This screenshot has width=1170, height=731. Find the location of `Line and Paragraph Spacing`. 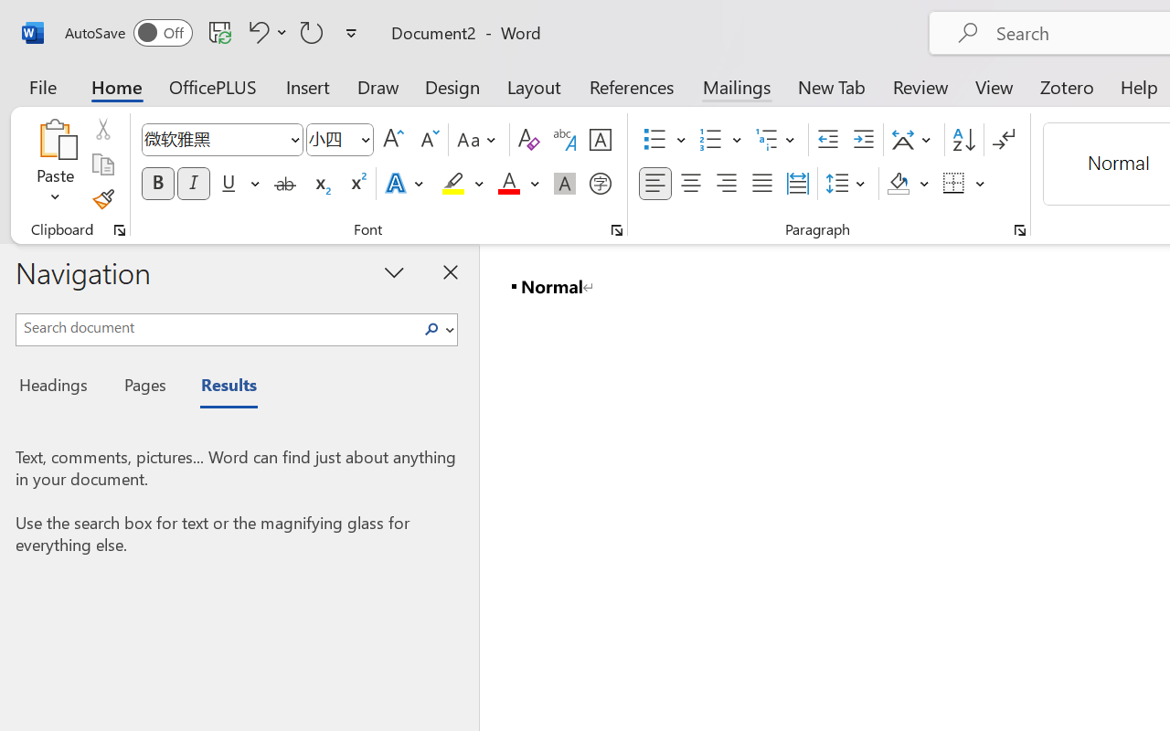

Line and Paragraph Spacing is located at coordinates (848, 184).